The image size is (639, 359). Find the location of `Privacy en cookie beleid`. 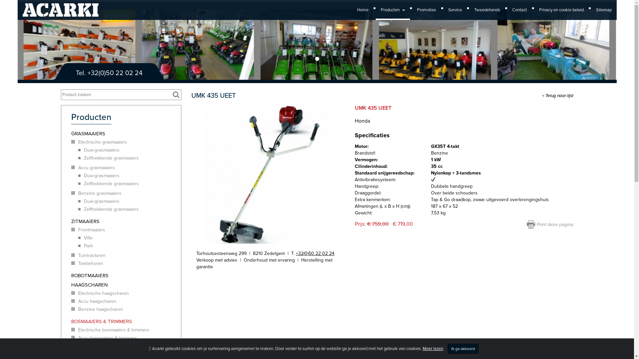

Privacy en cookie beleid is located at coordinates (561, 10).